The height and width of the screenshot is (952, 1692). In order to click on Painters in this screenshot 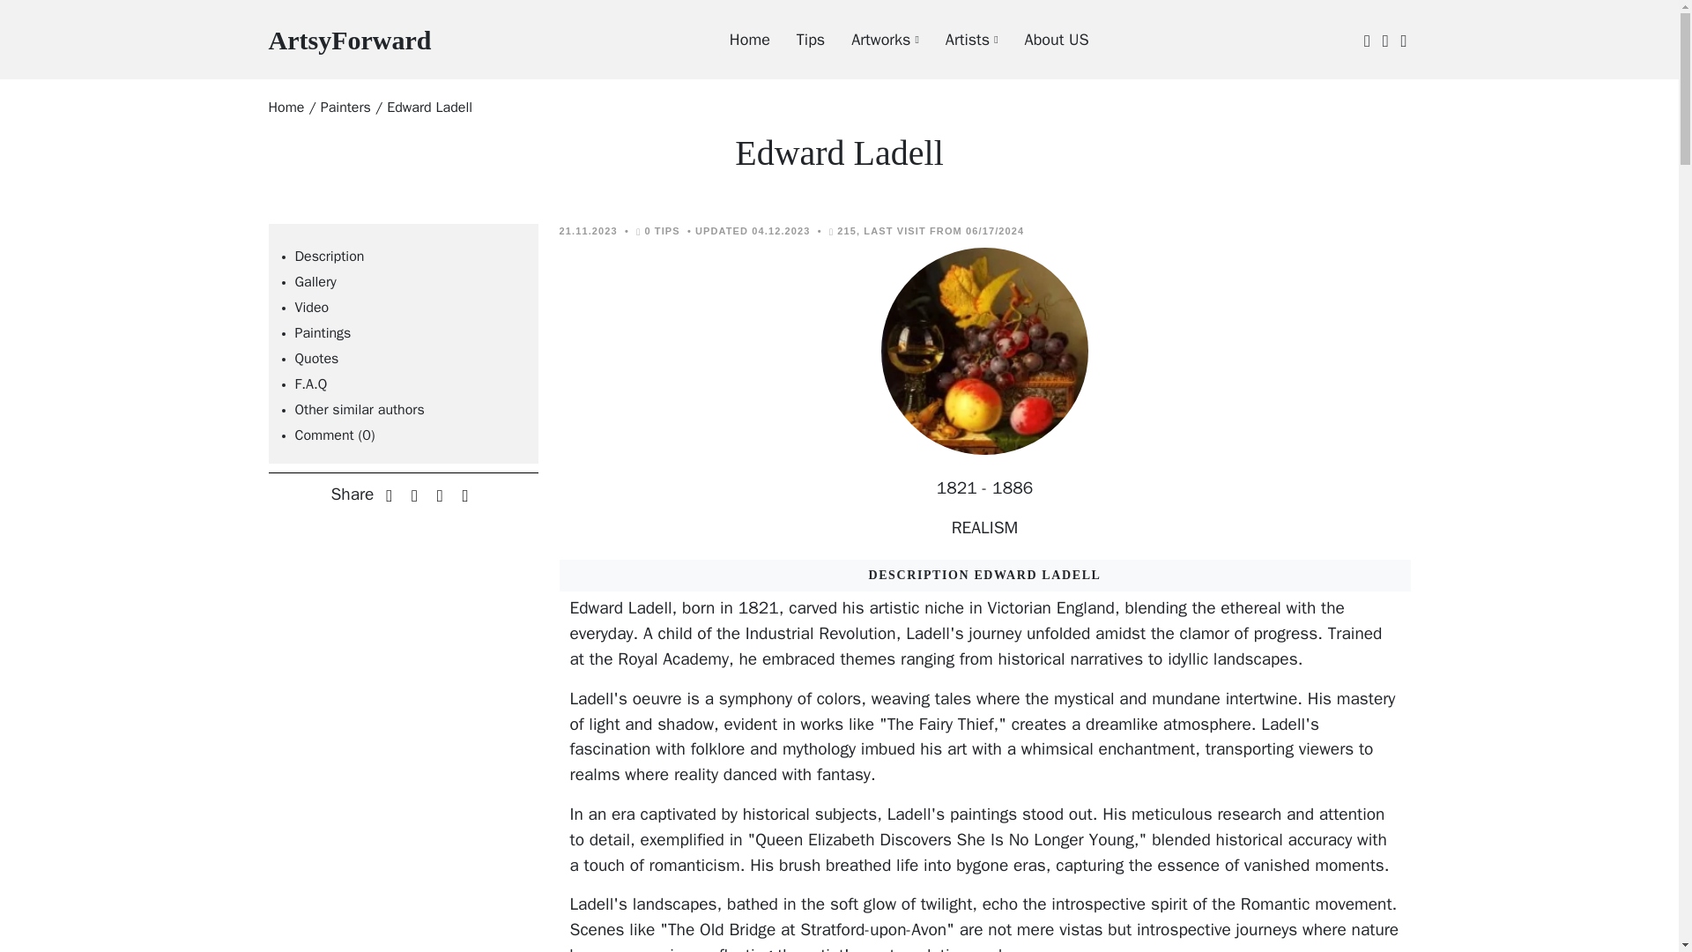, I will do `click(345, 108)`.